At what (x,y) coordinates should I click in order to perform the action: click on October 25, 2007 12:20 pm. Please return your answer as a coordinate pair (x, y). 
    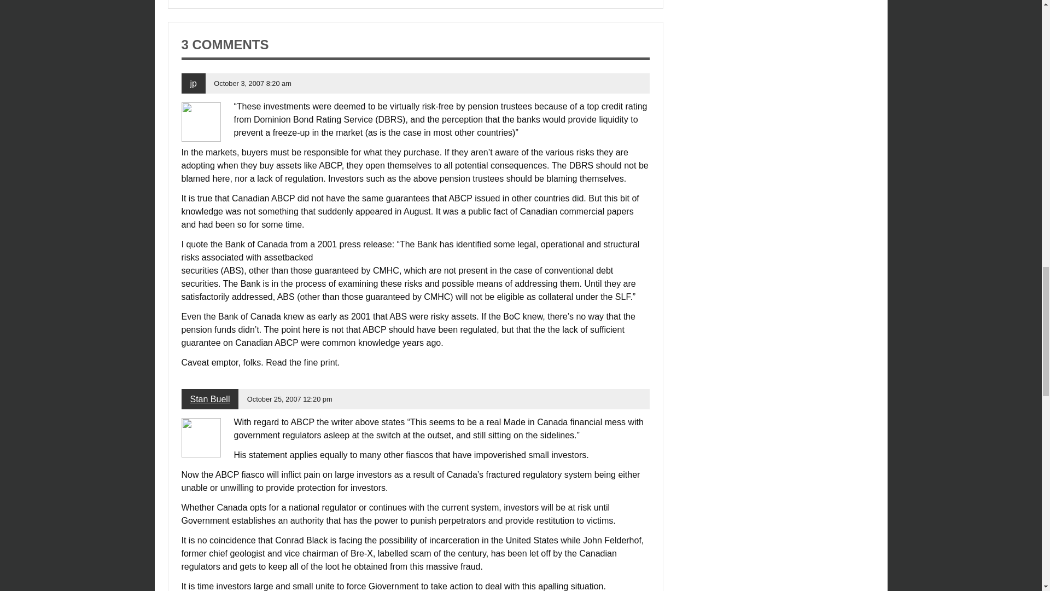
    Looking at the image, I should click on (290, 399).